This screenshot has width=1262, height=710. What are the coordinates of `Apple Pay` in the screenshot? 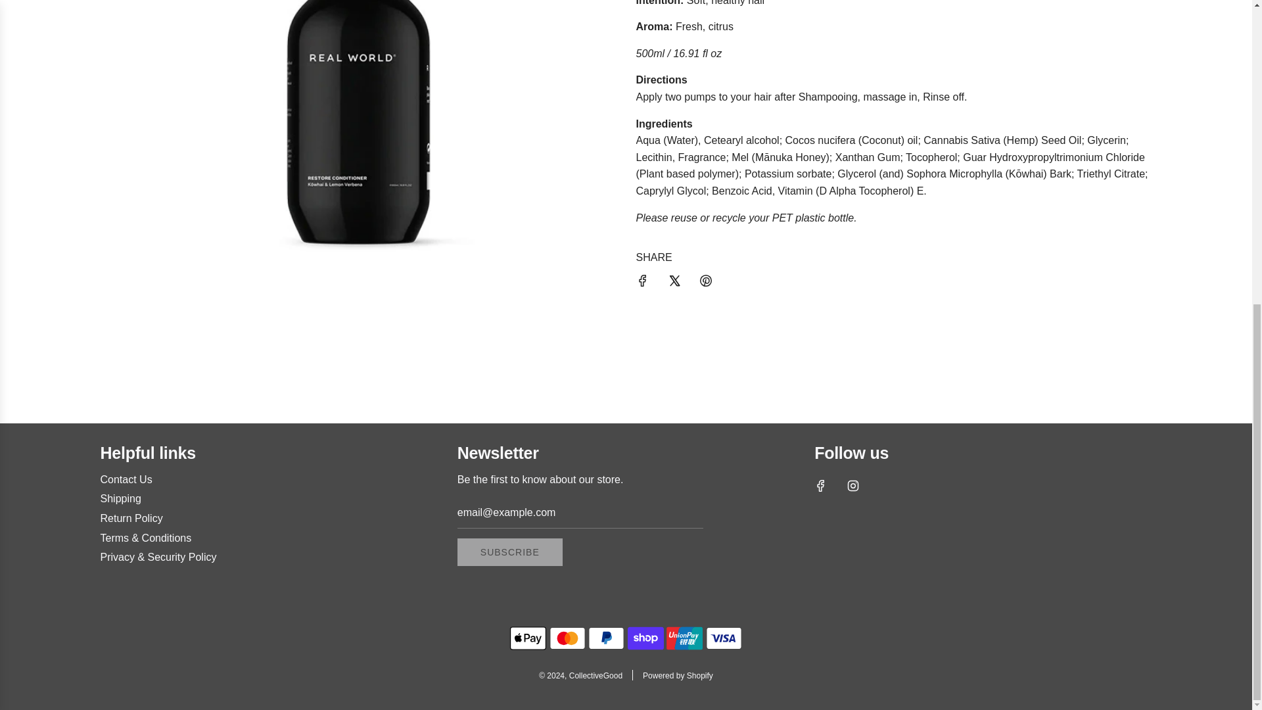 It's located at (528, 638).